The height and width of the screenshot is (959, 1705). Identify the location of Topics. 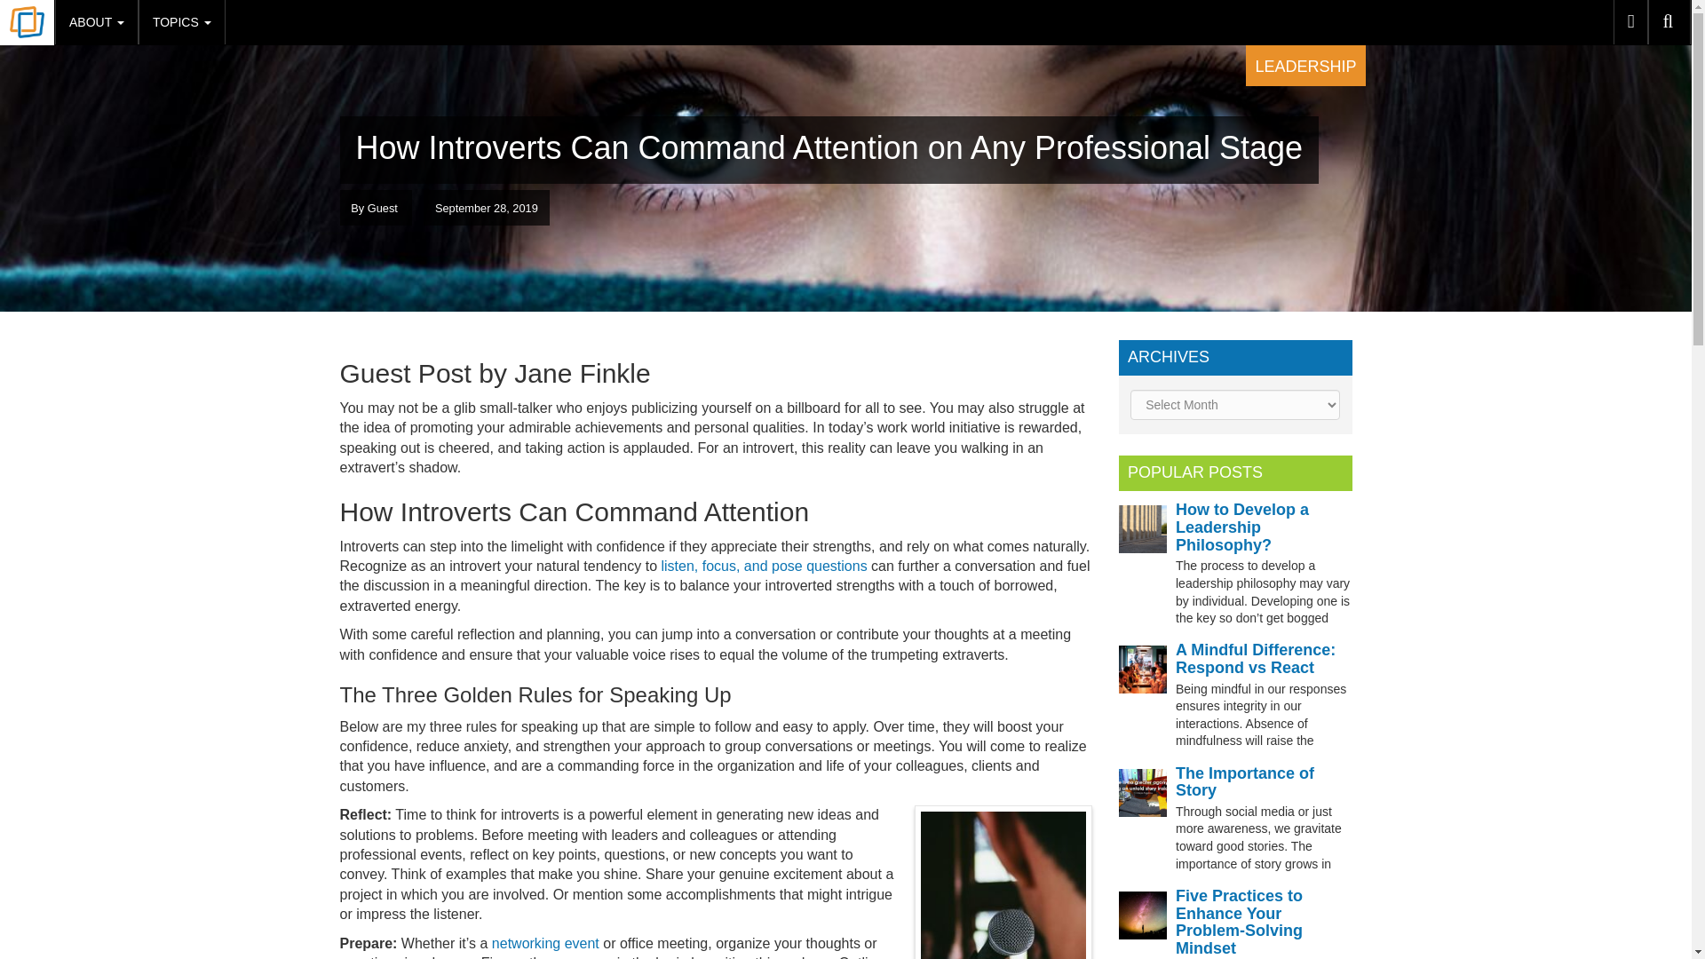
(181, 21).